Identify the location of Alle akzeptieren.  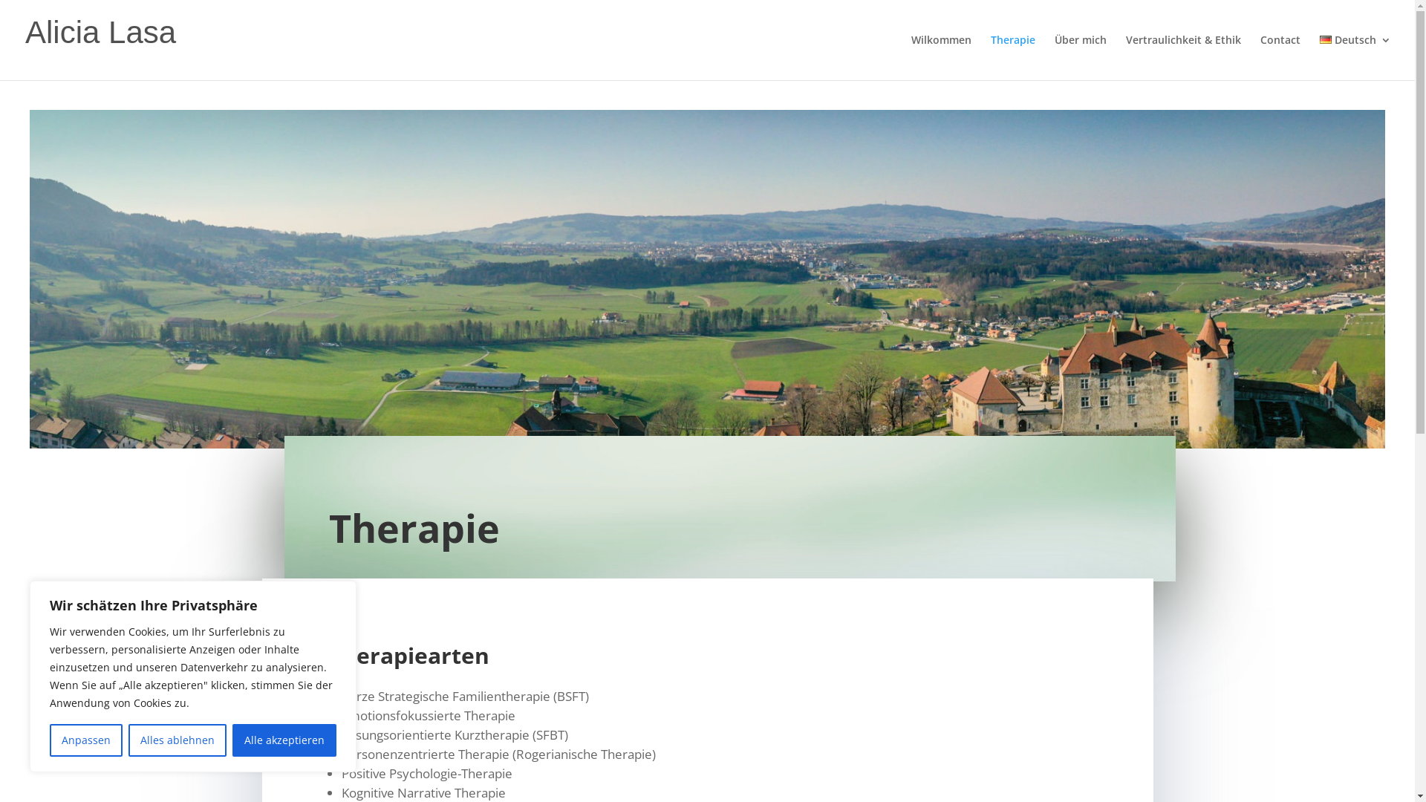
(284, 740).